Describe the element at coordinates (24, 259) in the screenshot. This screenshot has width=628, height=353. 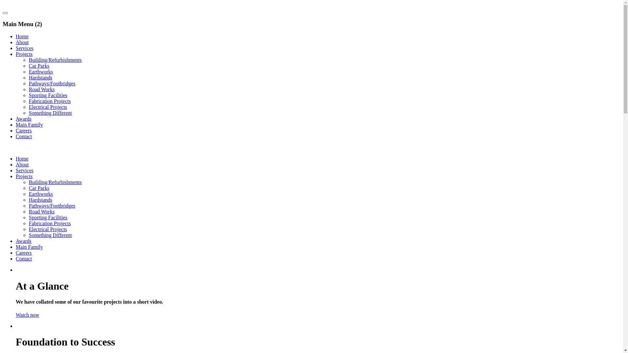
I see `Contact` at that location.